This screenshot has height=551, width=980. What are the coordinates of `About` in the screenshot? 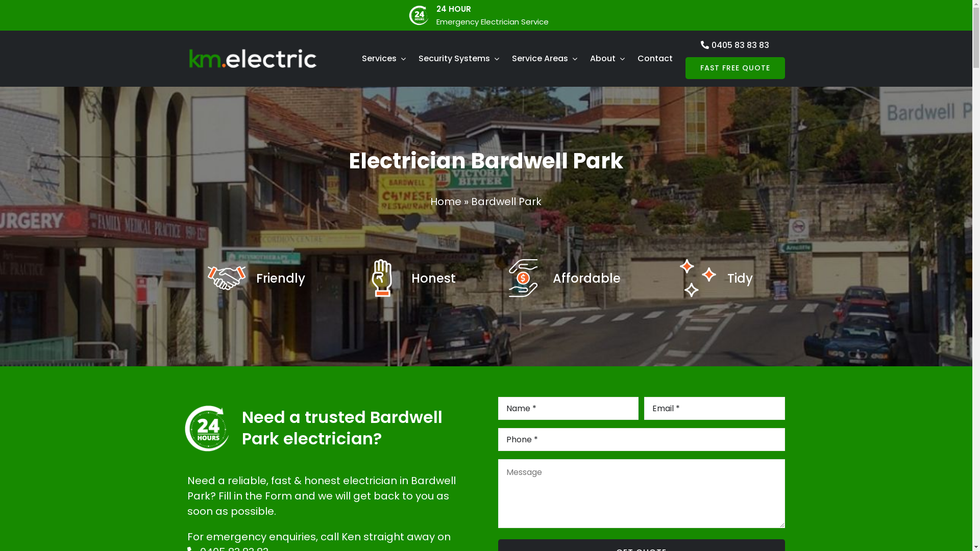 It's located at (607, 59).